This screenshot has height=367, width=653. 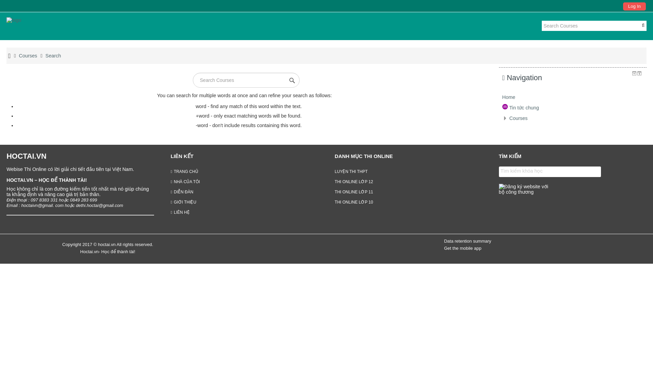 What do you see at coordinates (80, 156) in the screenshot?
I see `hoctai.vn` at bounding box center [80, 156].